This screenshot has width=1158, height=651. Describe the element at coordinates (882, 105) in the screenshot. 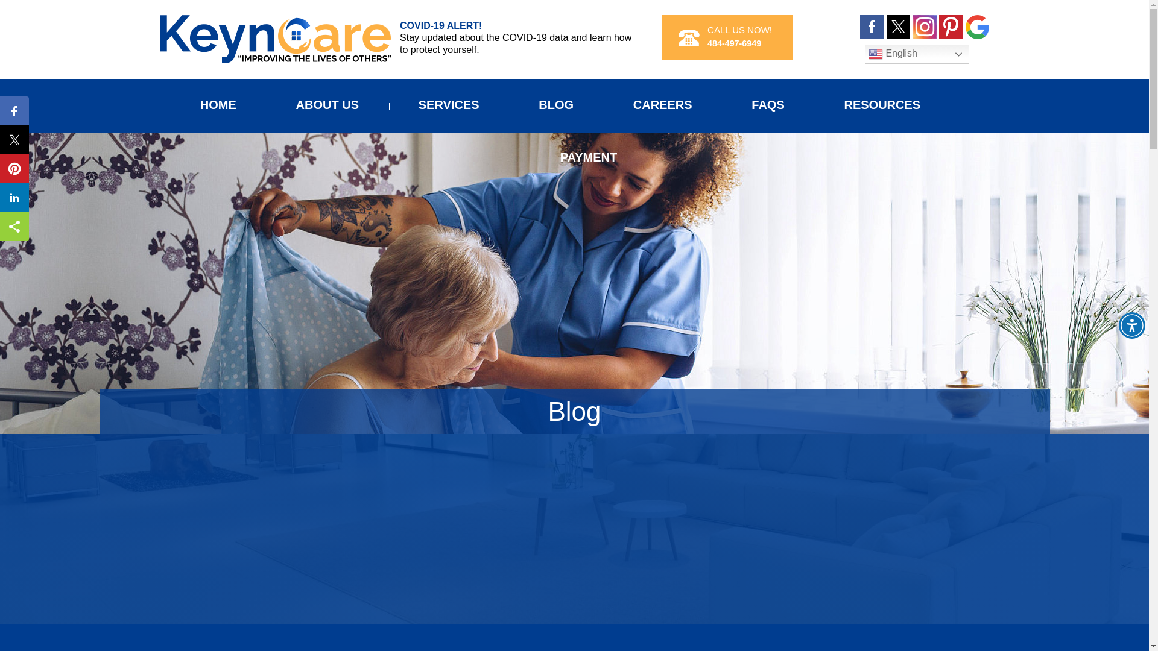

I see `RESOURCES` at that location.